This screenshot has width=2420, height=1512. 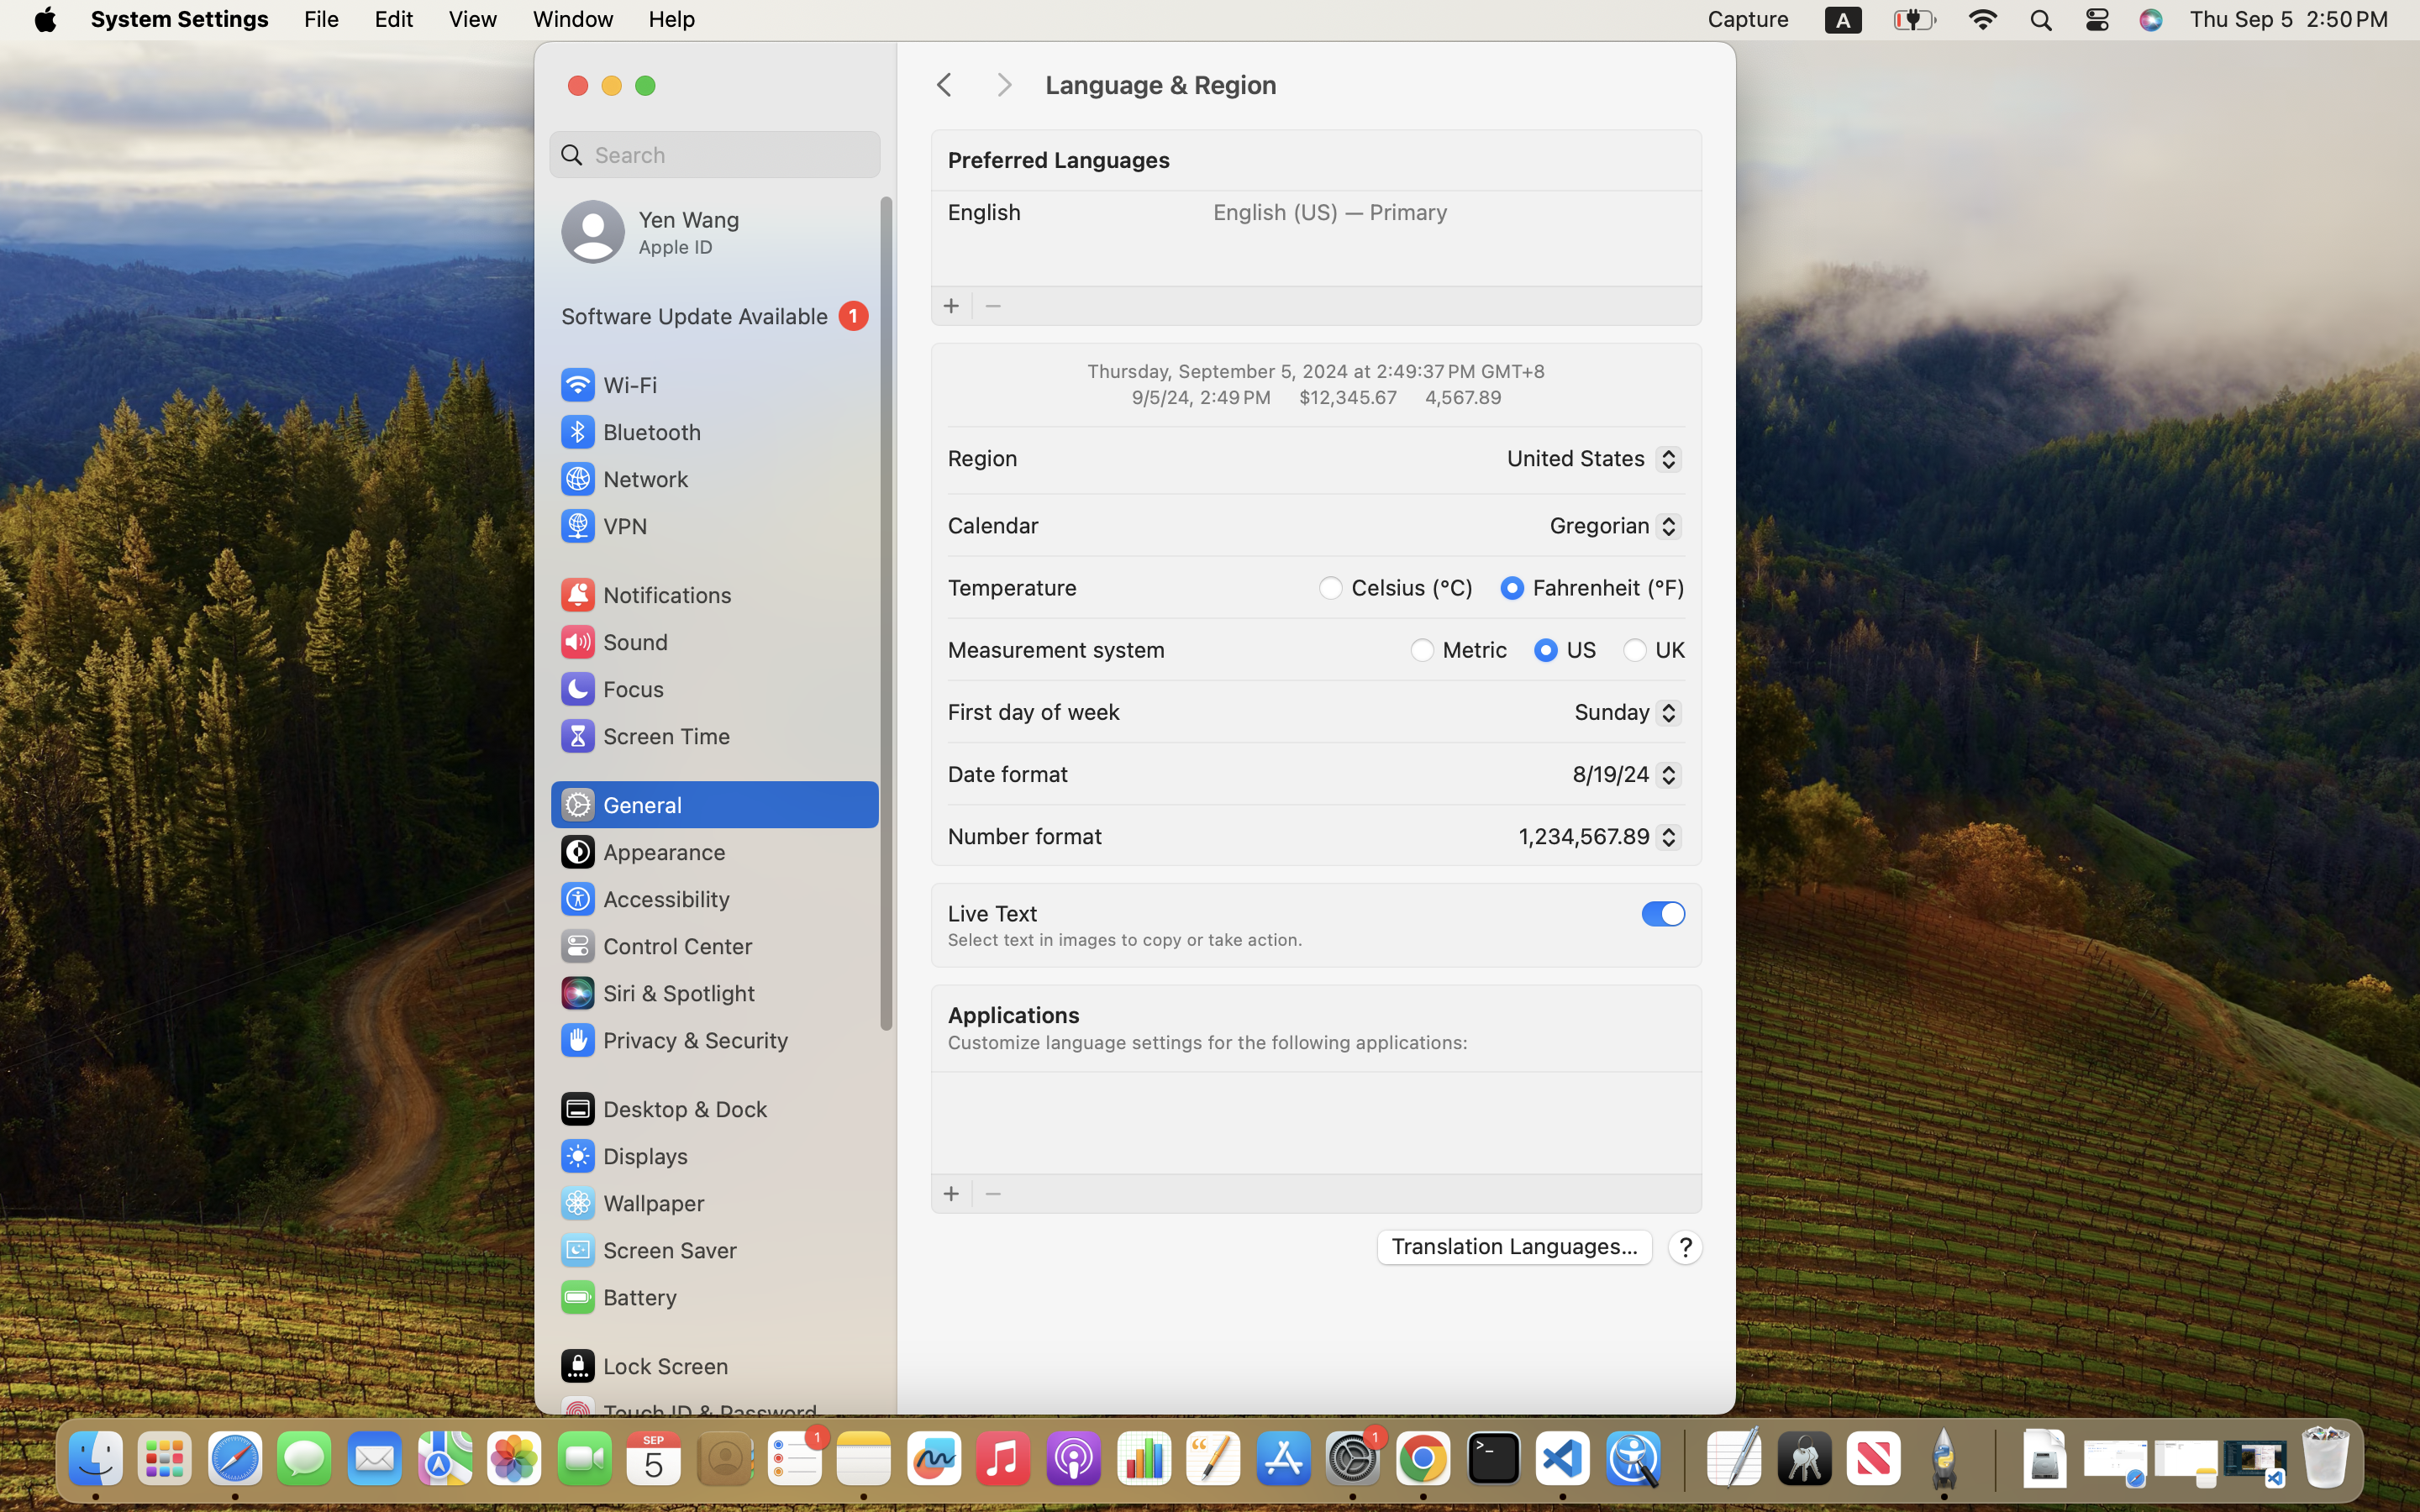 I want to click on United States, so click(x=1590, y=461).